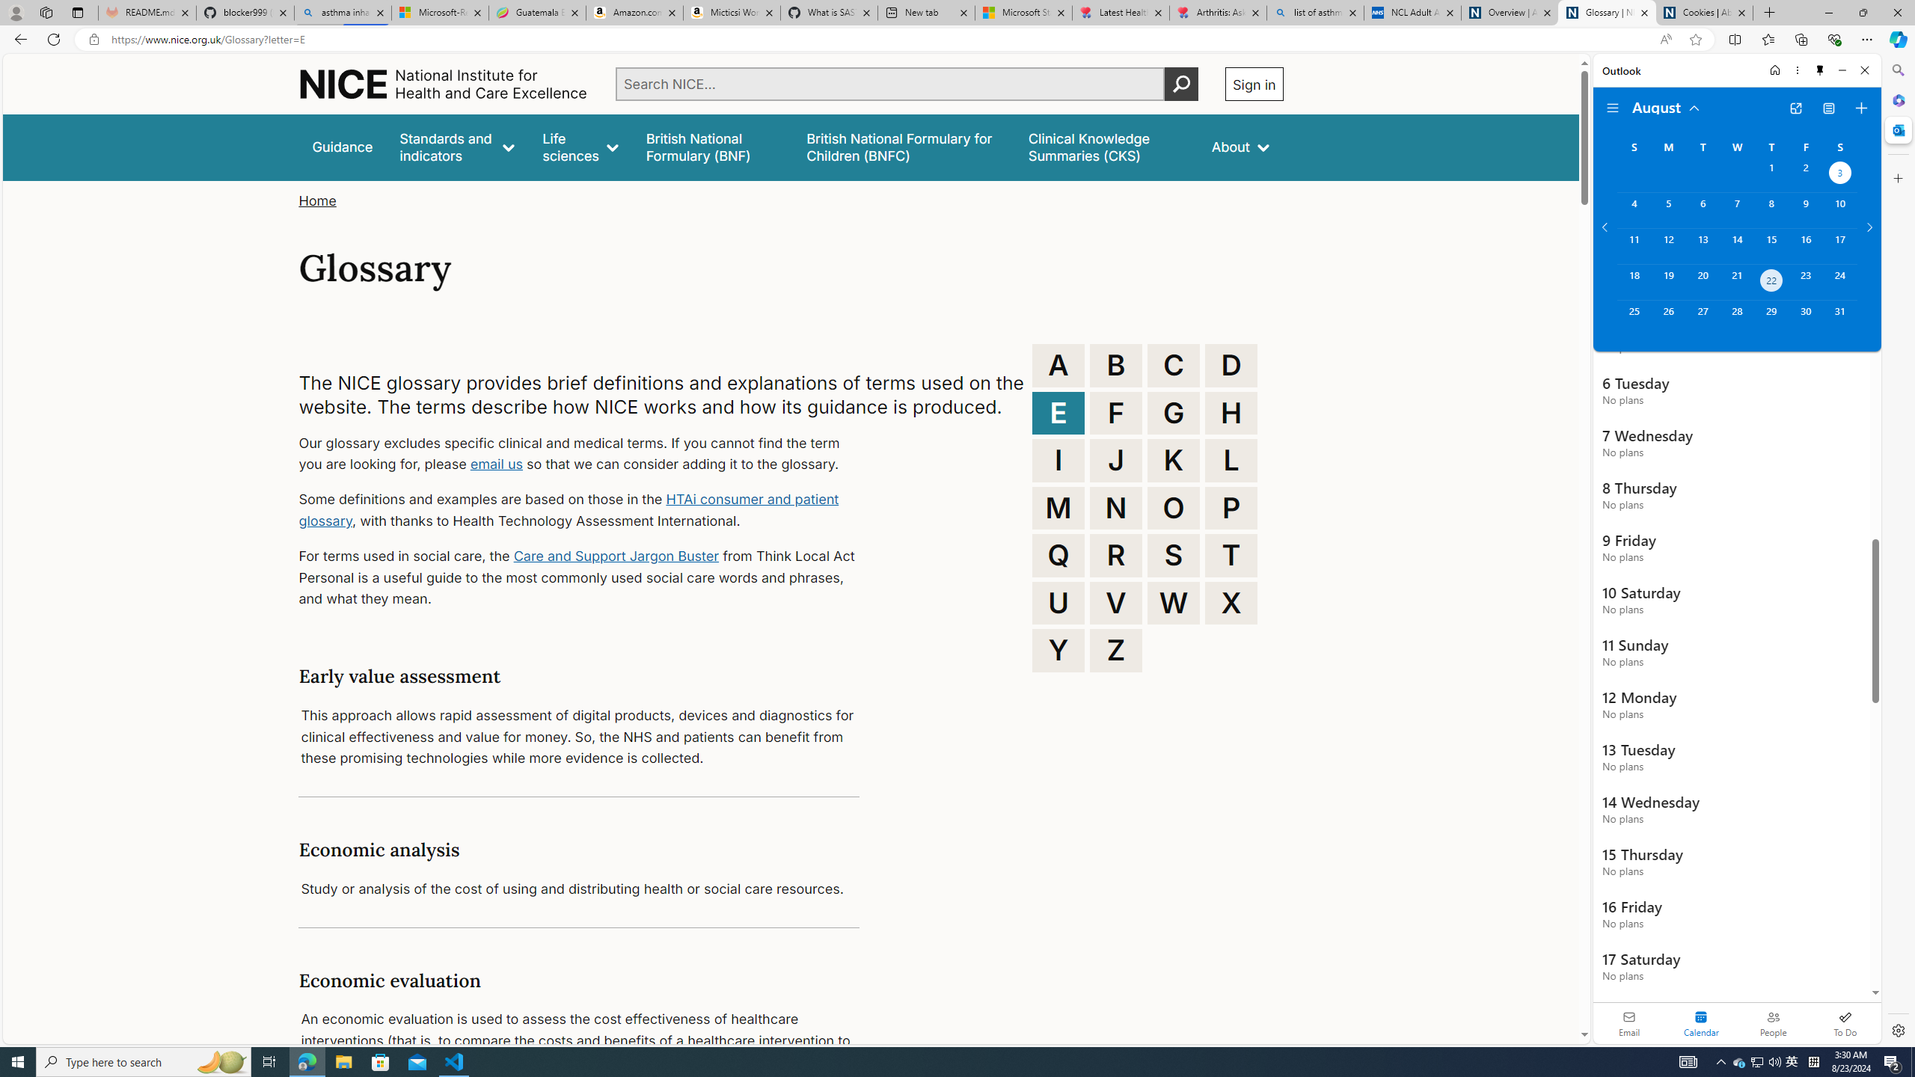 The width and height of the screenshot is (1915, 1077). I want to click on O, so click(1174, 507).